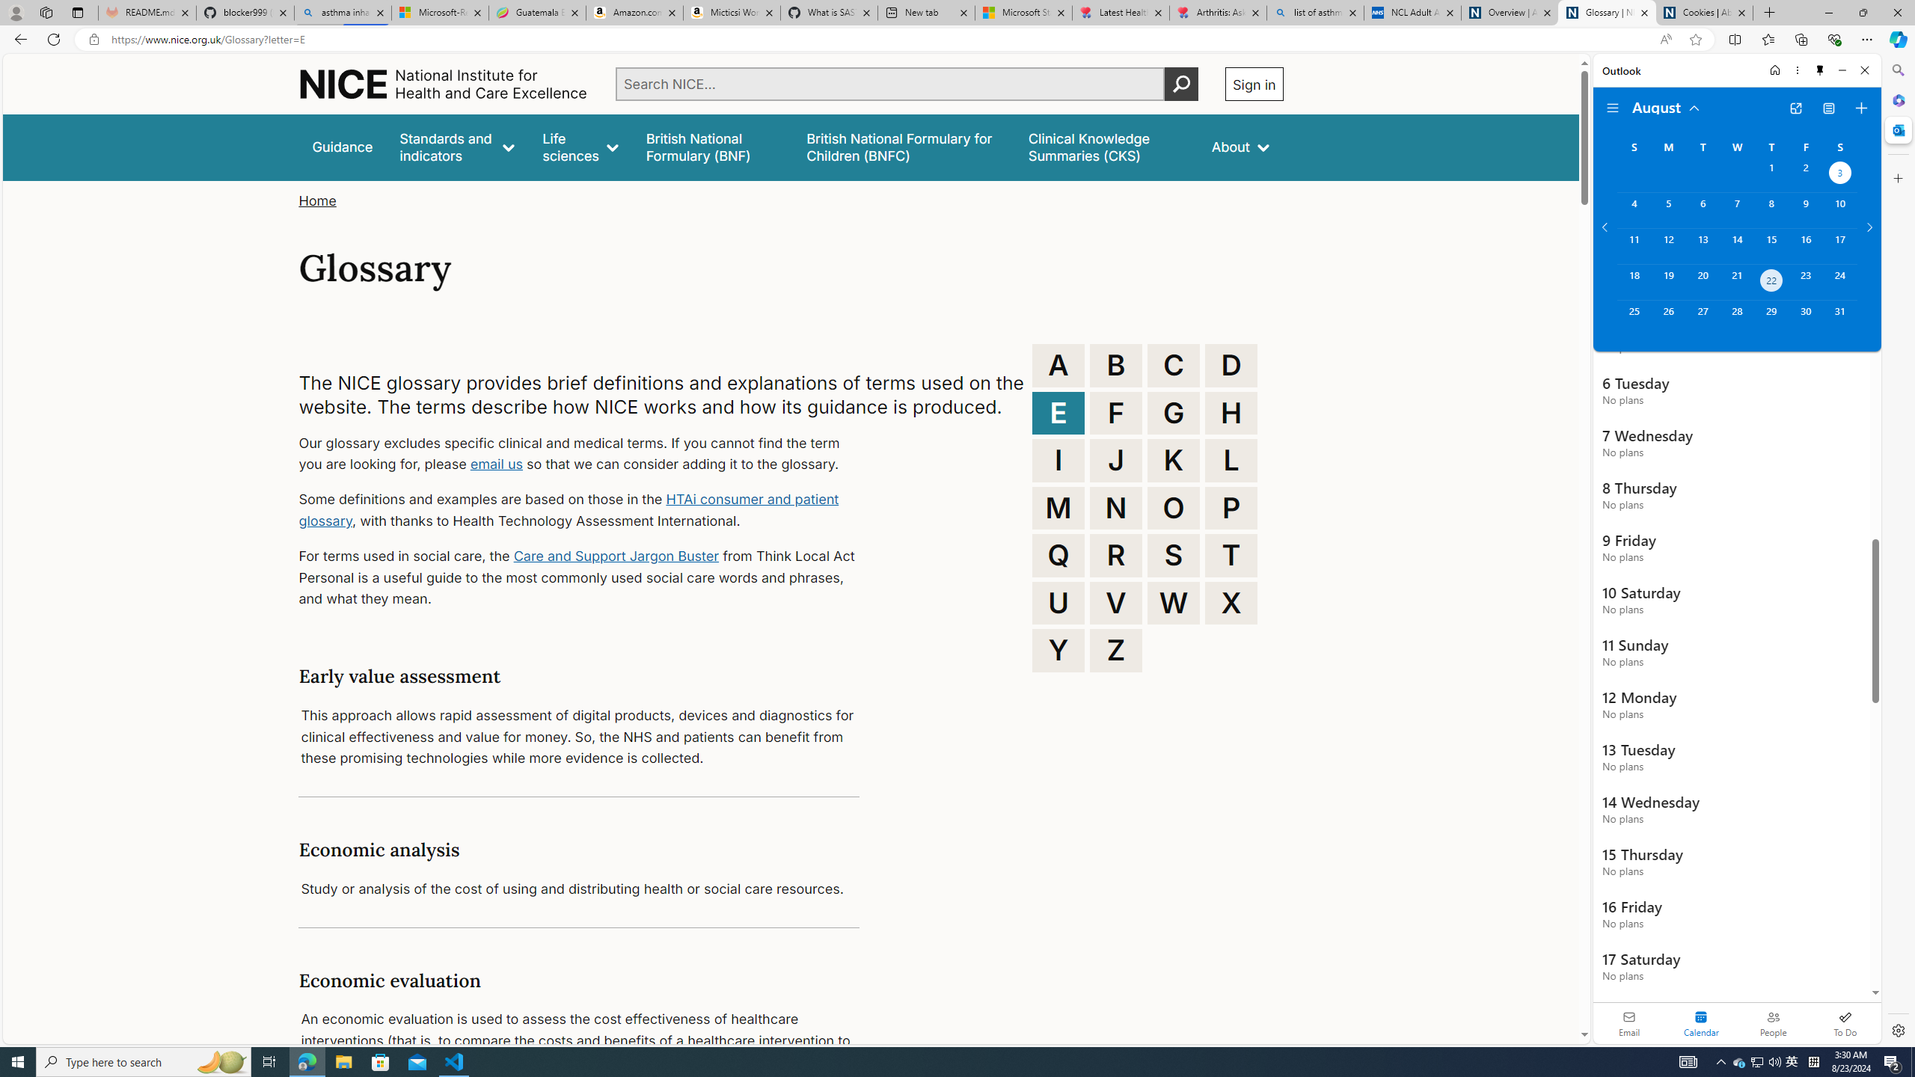 The width and height of the screenshot is (1915, 1077). I want to click on O, so click(1174, 507).